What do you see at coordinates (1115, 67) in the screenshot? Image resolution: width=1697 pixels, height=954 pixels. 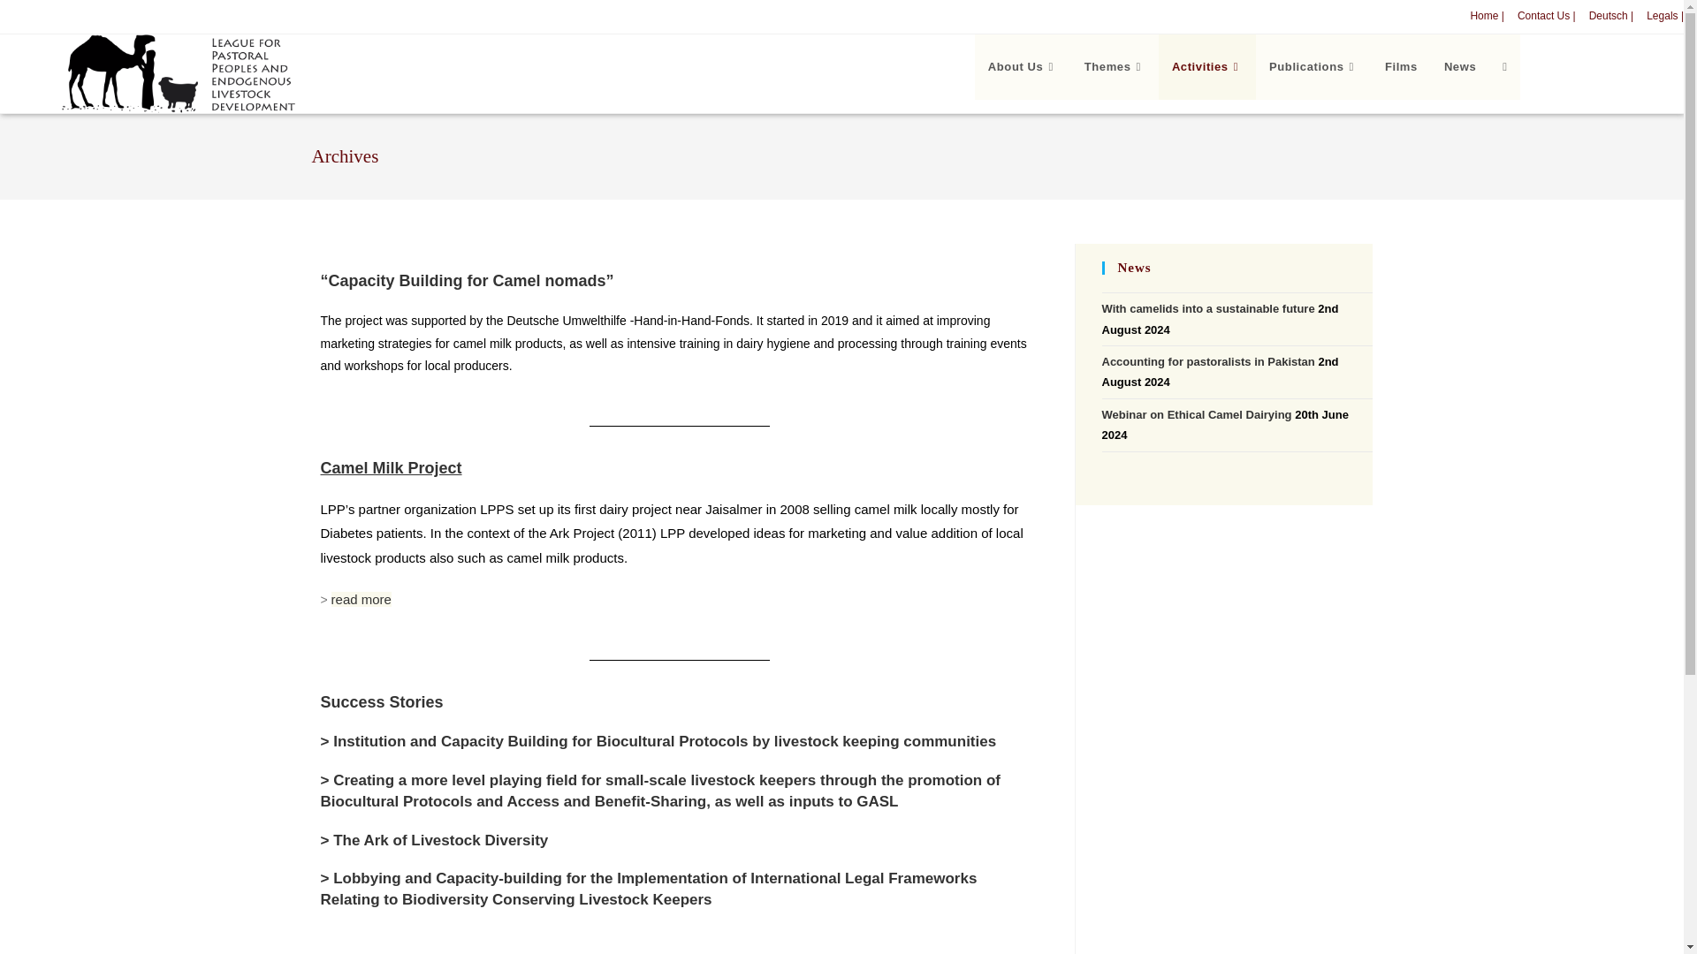 I see `Themes` at bounding box center [1115, 67].